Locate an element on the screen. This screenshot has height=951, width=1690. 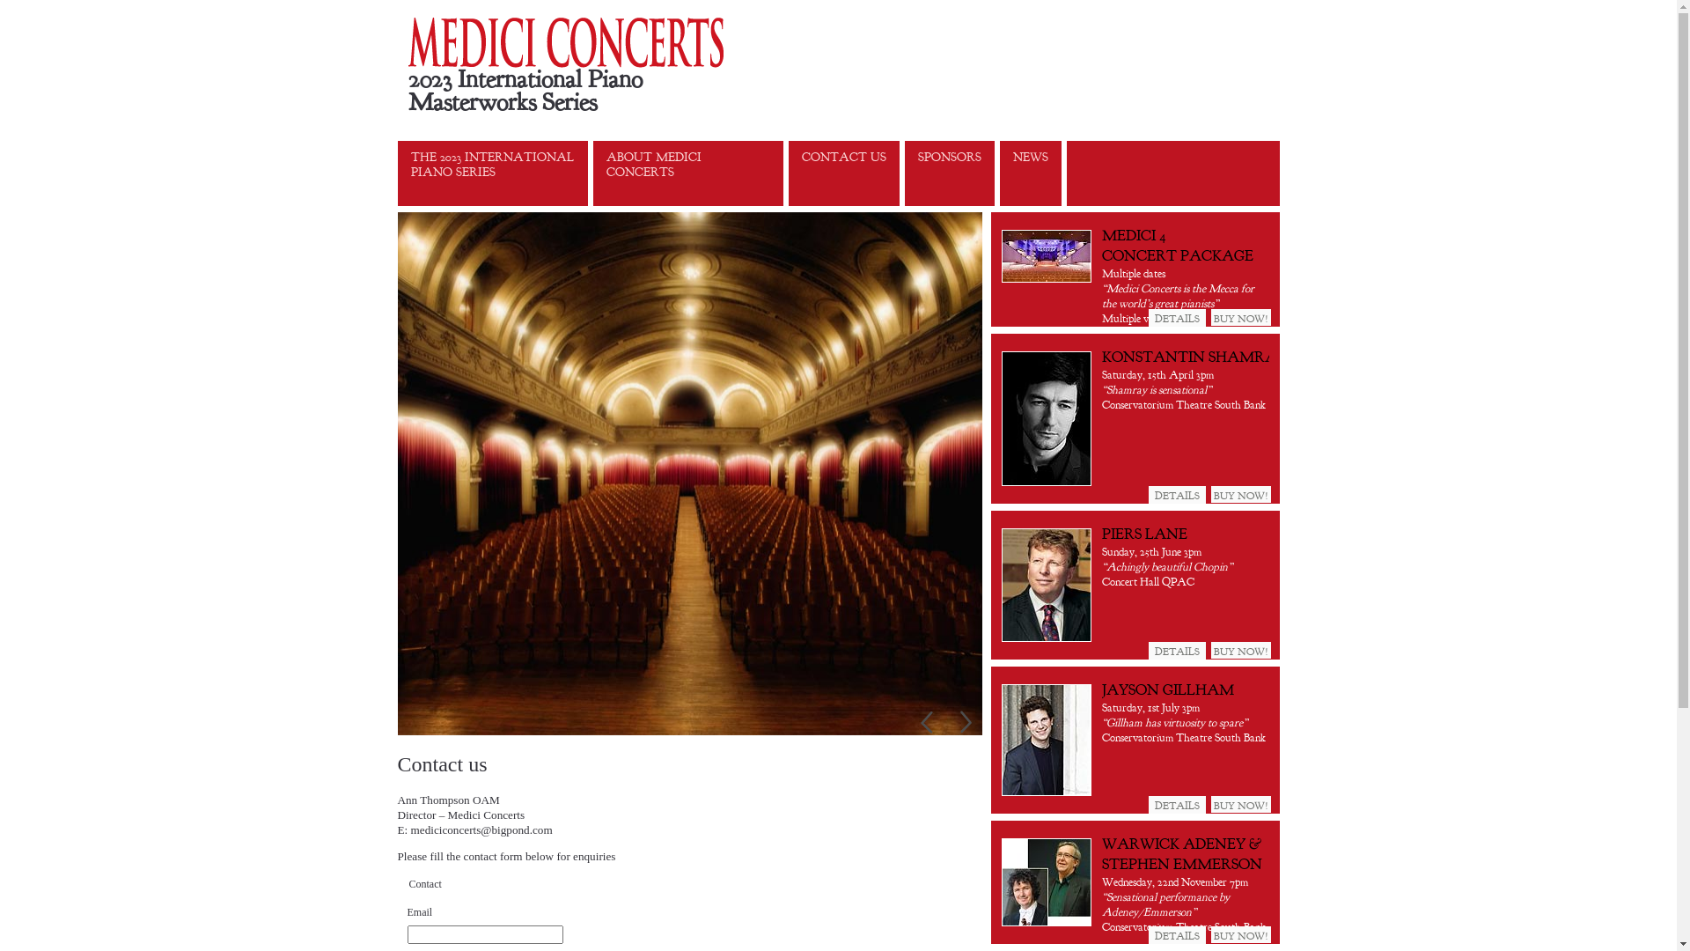
ABOUT MEDICI CONCERTS is located at coordinates (688, 173).